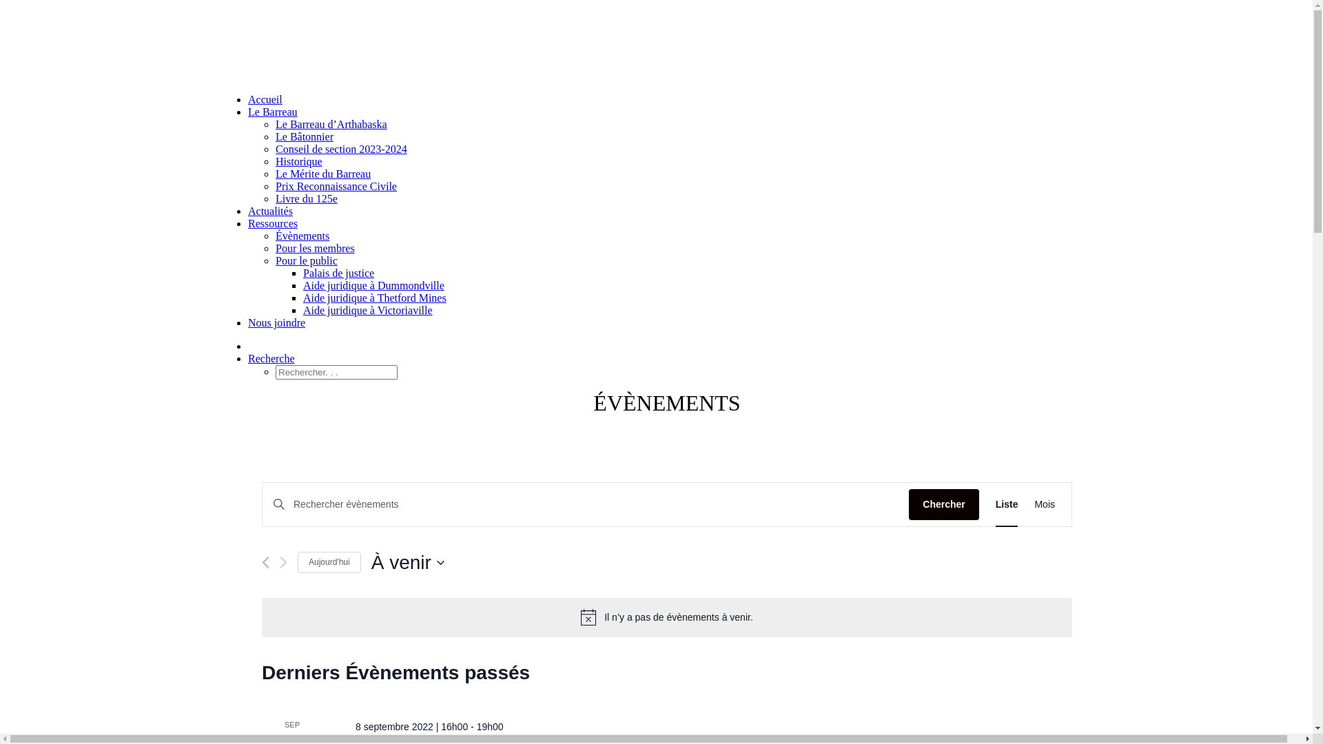 This screenshot has width=1323, height=744. Describe the element at coordinates (306, 260) in the screenshot. I see `Pour le public` at that location.